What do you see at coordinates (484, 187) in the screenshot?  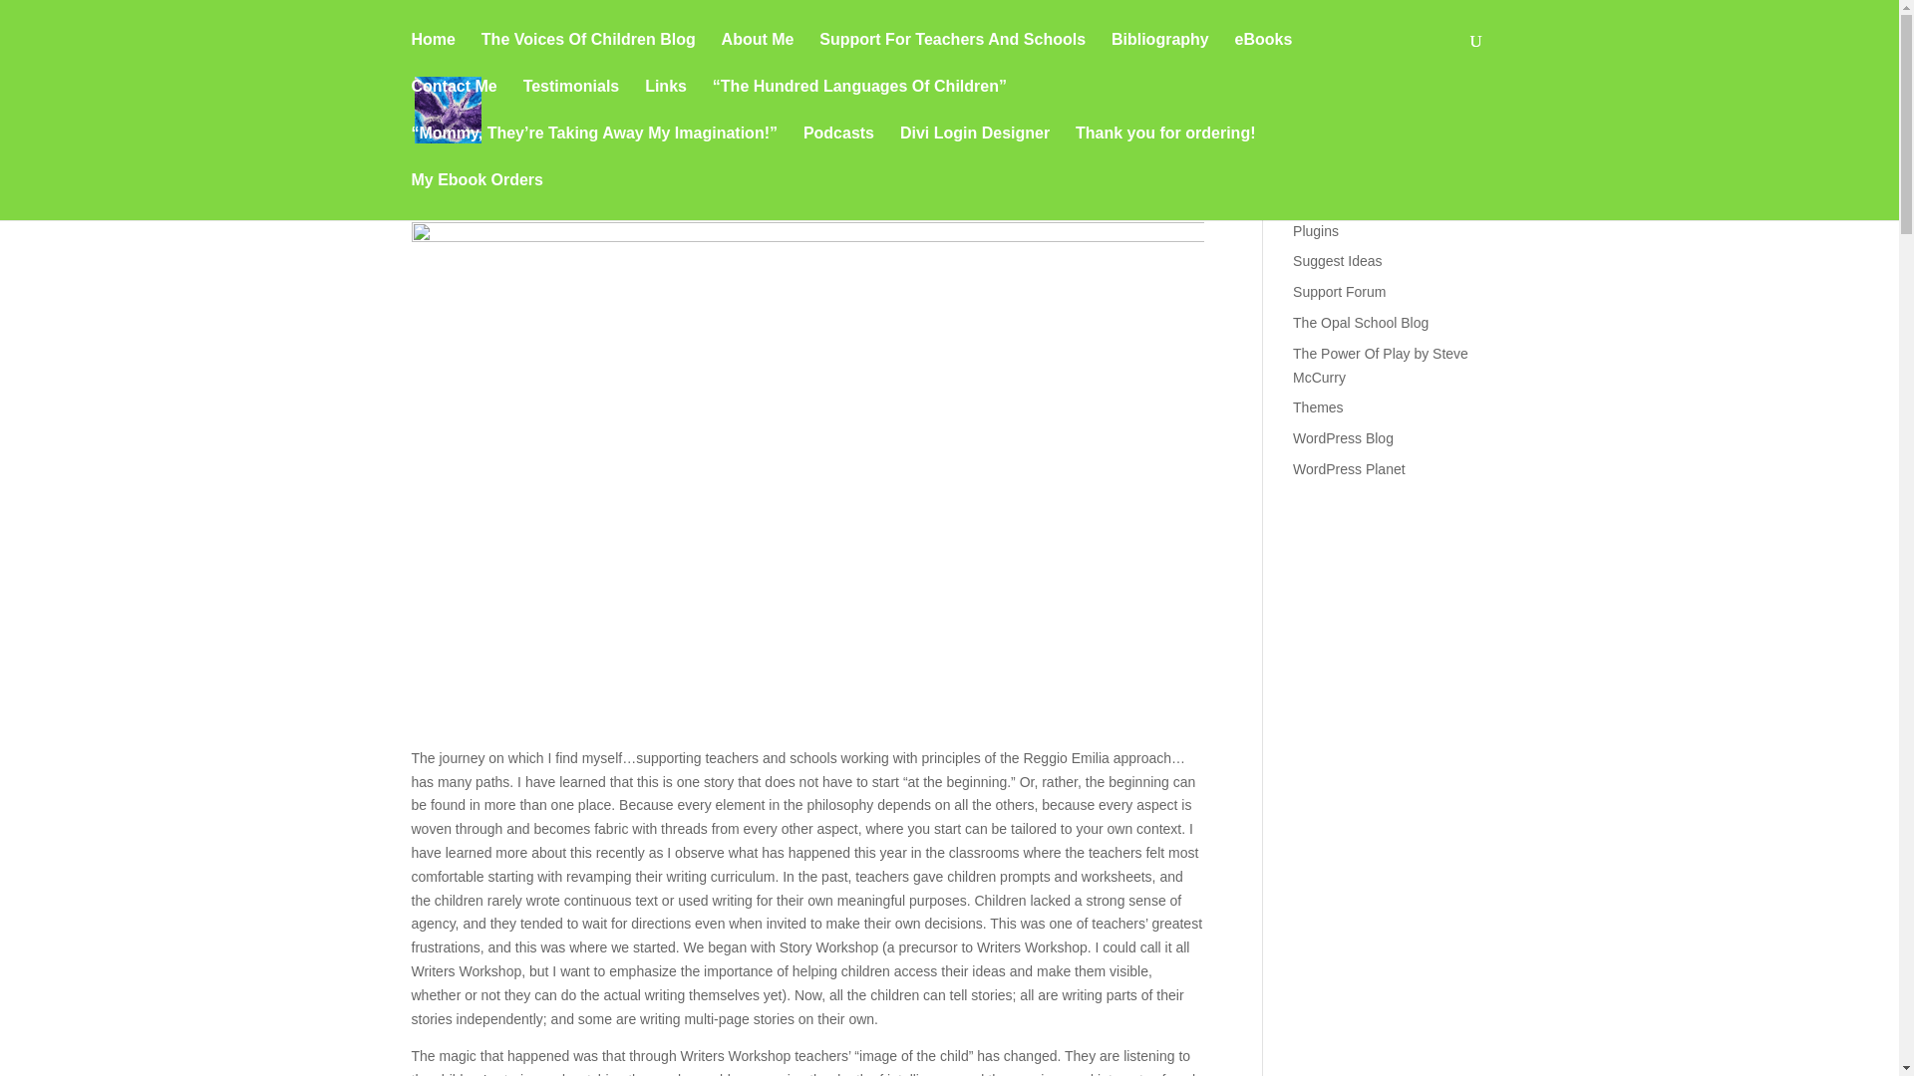 I see `Pam Oken-Wright` at bounding box center [484, 187].